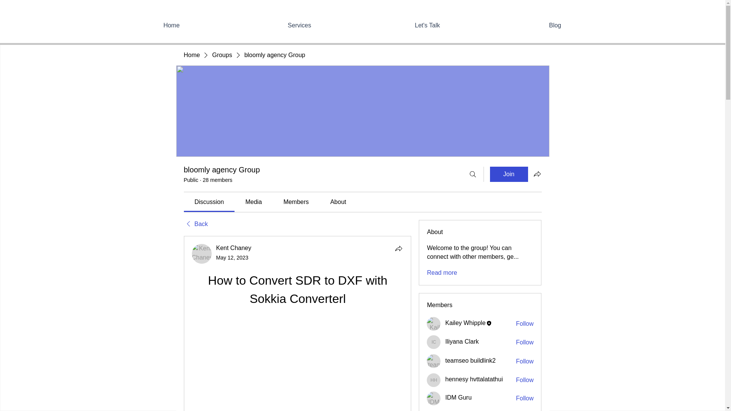 Image resolution: width=731 pixels, height=411 pixels. I want to click on Services, so click(299, 25).